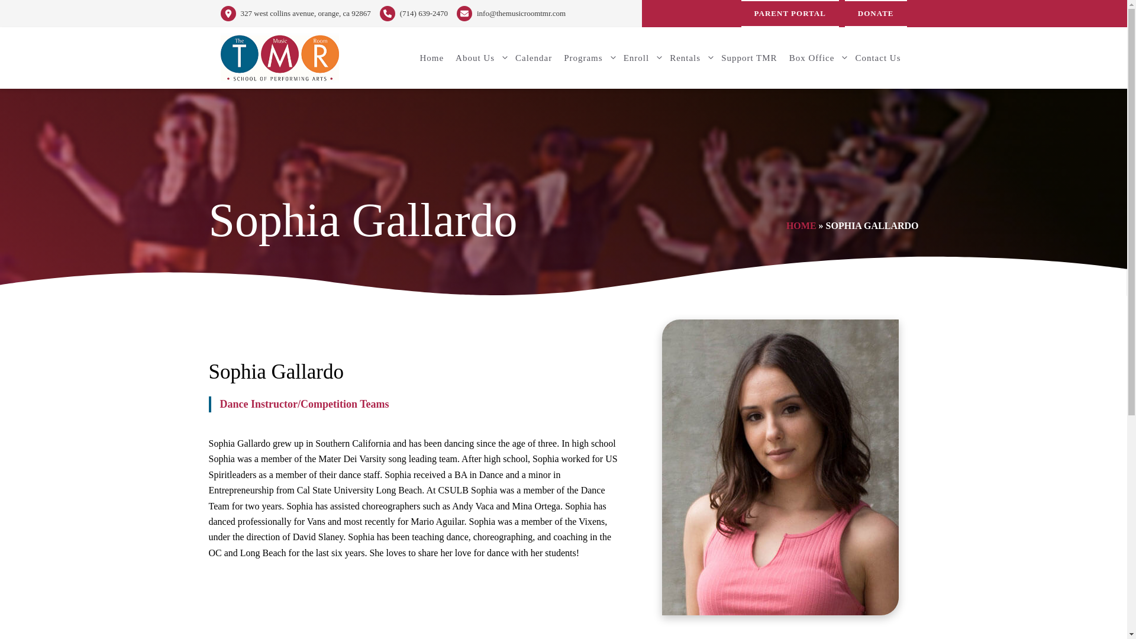 The height and width of the screenshot is (639, 1136). Describe the element at coordinates (431, 58) in the screenshot. I see `Home` at that location.